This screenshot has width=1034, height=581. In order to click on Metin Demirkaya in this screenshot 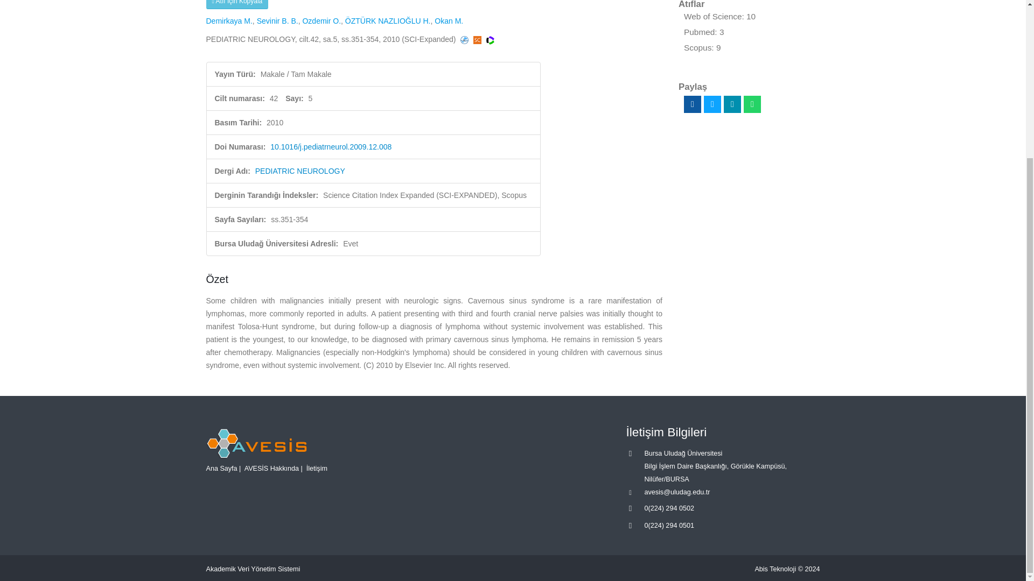, I will do `click(229, 21)`.